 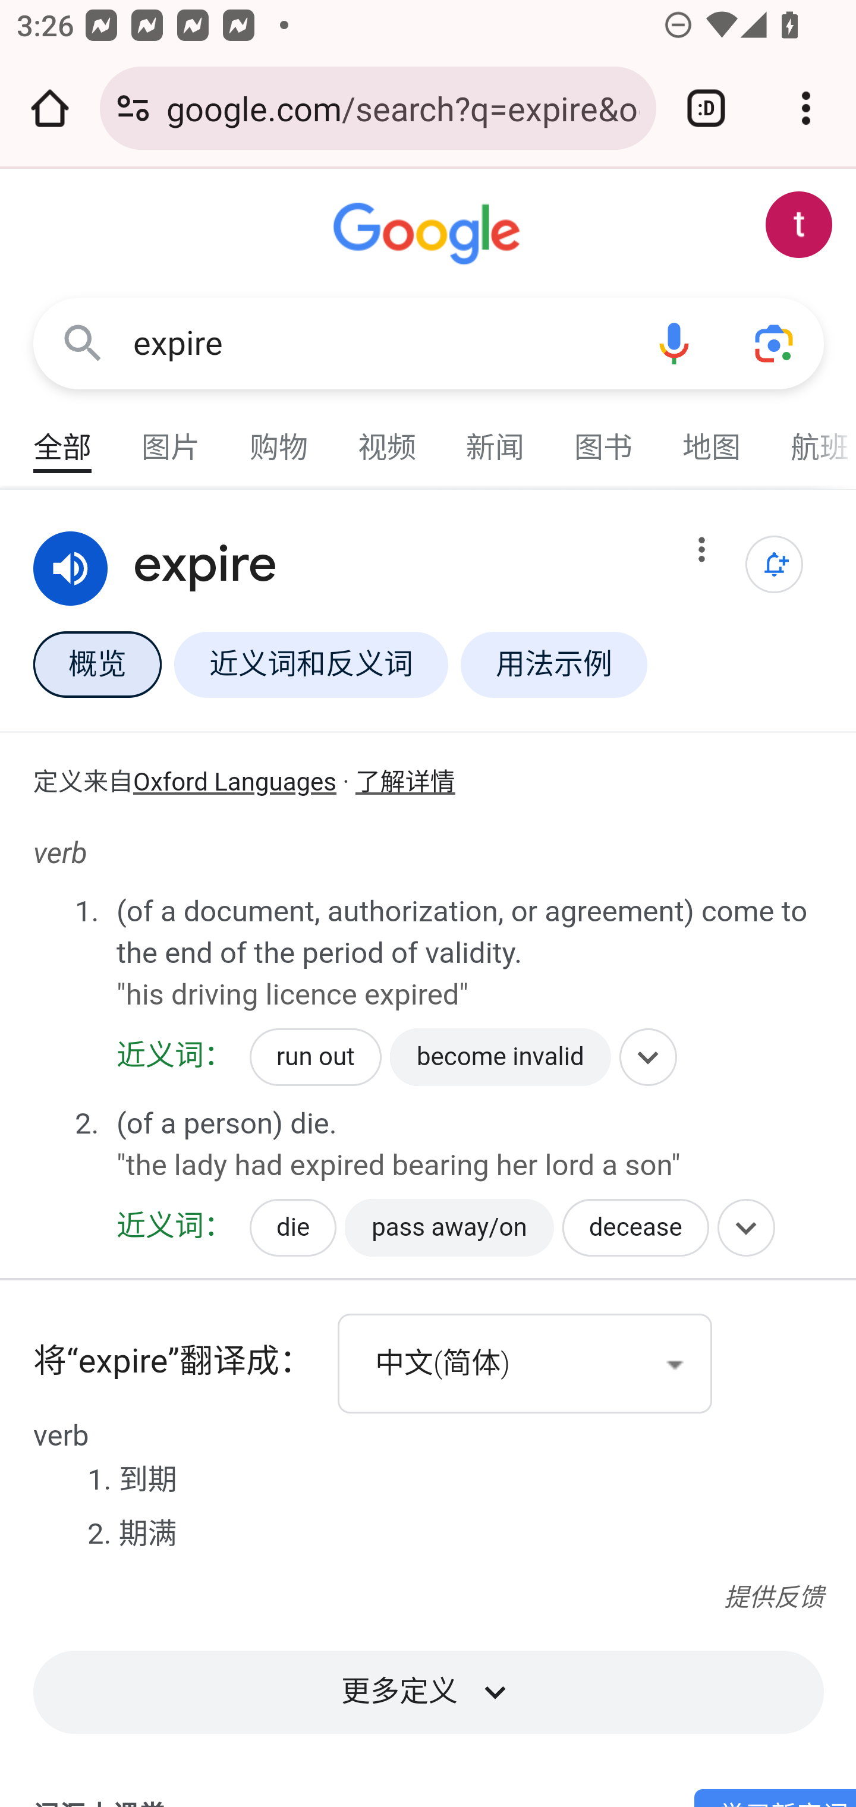 I want to click on 更多选项, so click(x=702, y=555).